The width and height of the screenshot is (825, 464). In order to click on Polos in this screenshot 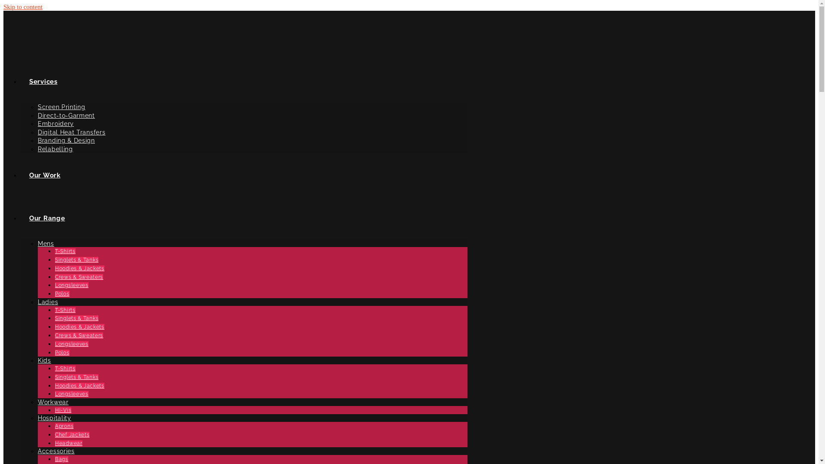, I will do `click(62, 294)`.